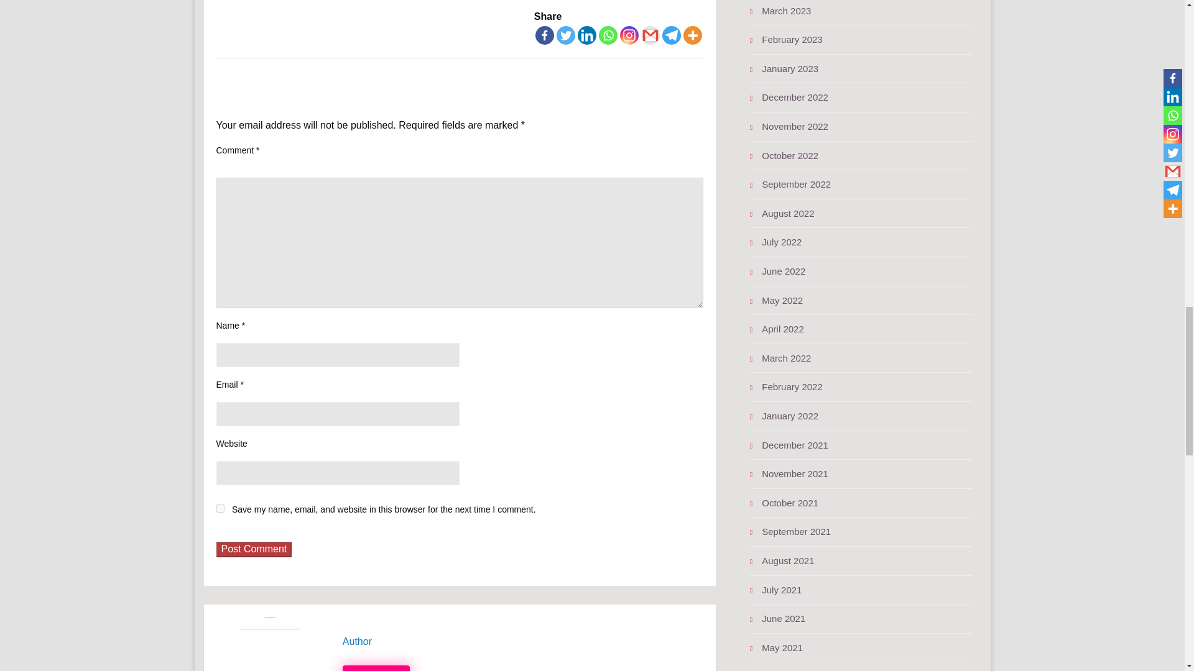 The image size is (1194, 671). What do you see at coordinates (544, 35) in the screenshot?
I see `Facebook` at bounding box center [544, 35].